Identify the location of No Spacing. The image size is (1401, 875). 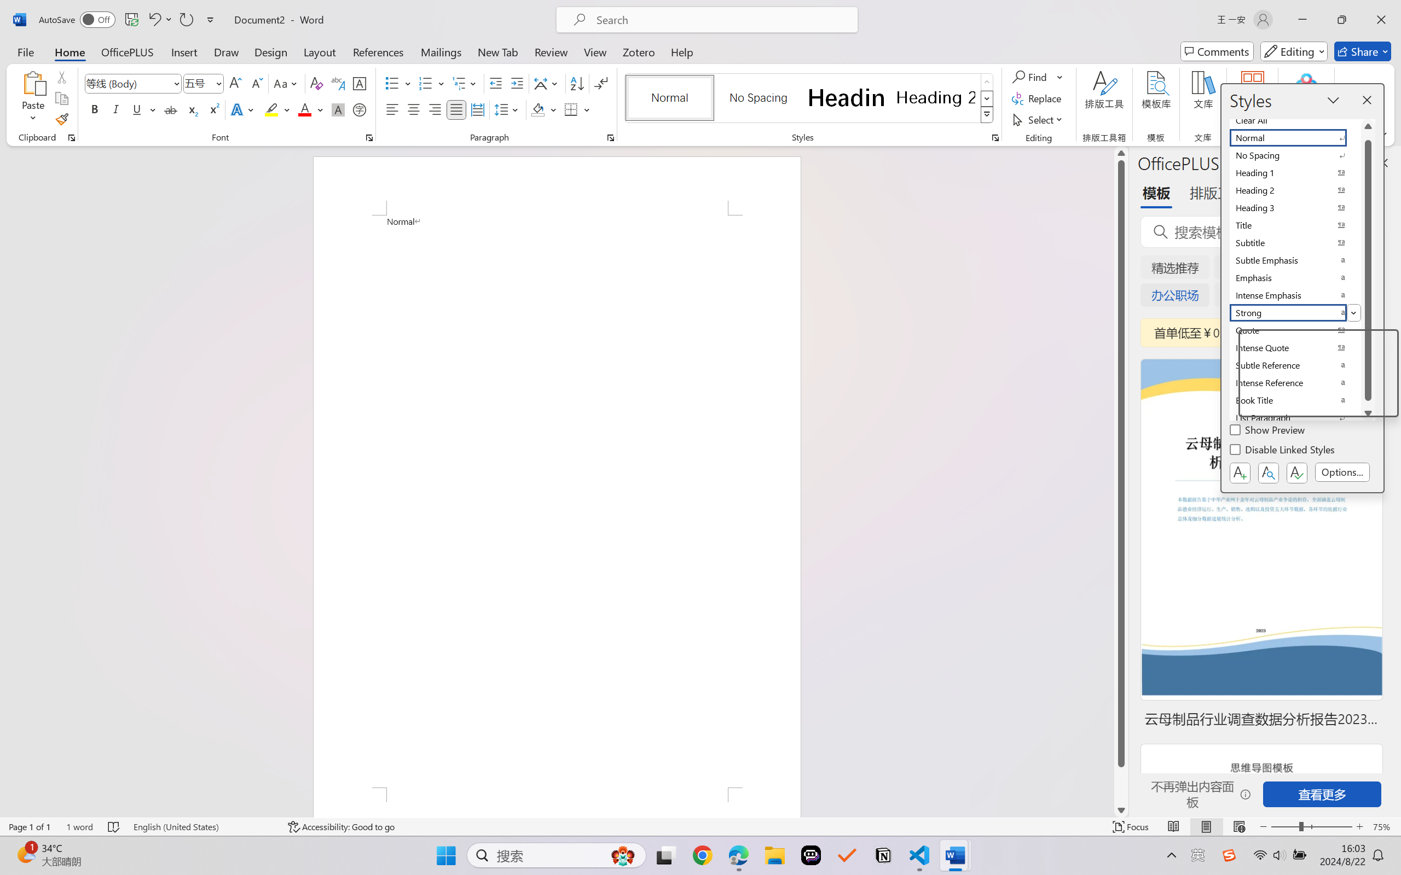
(1295, 155).